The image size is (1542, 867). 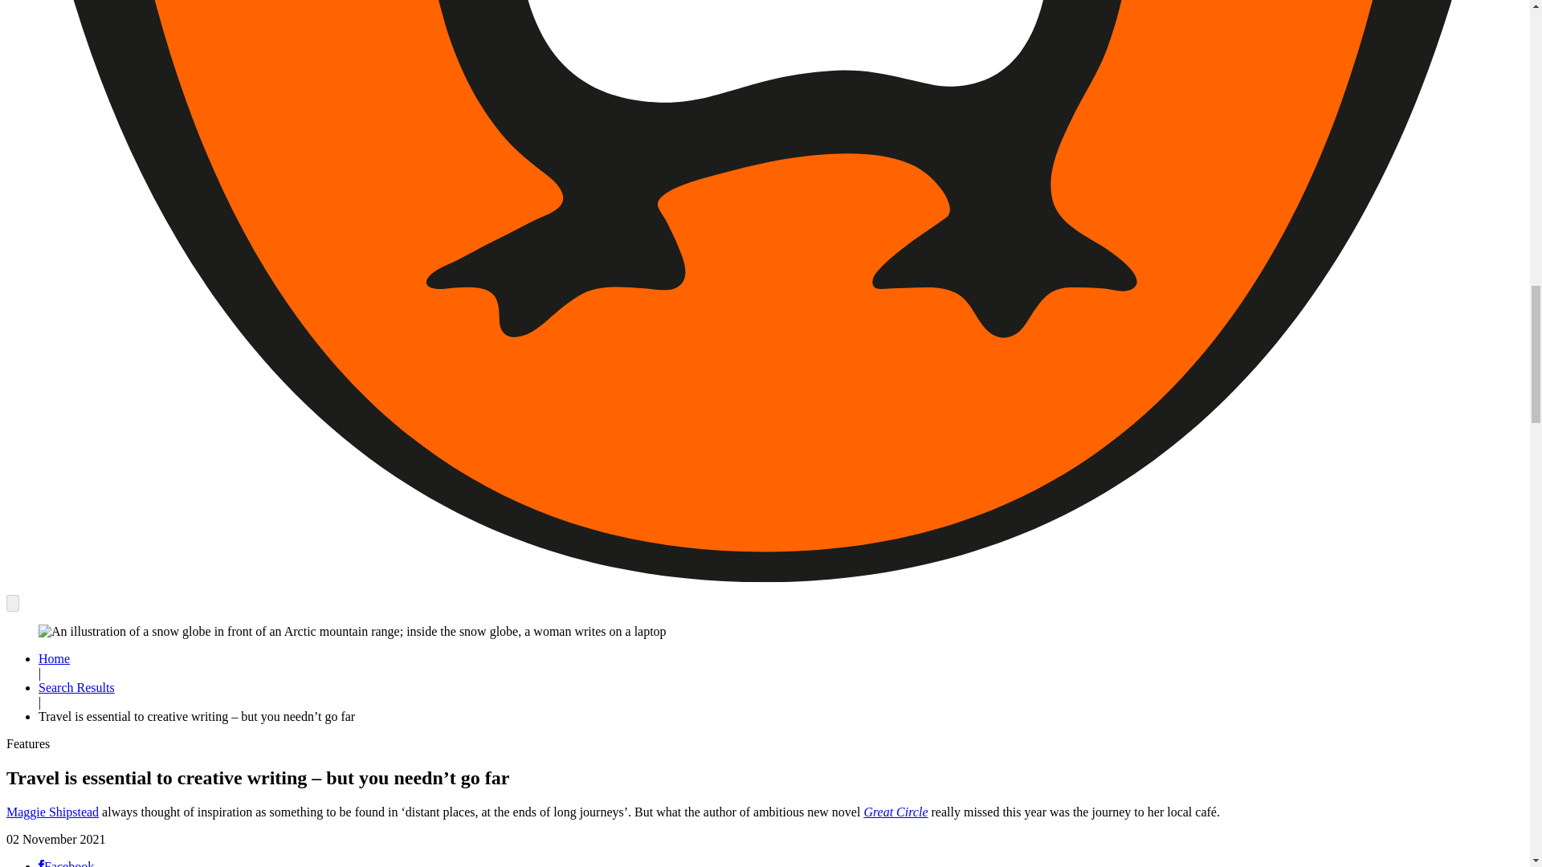 I want to click on Great Circle, so click(x=895, y=812).